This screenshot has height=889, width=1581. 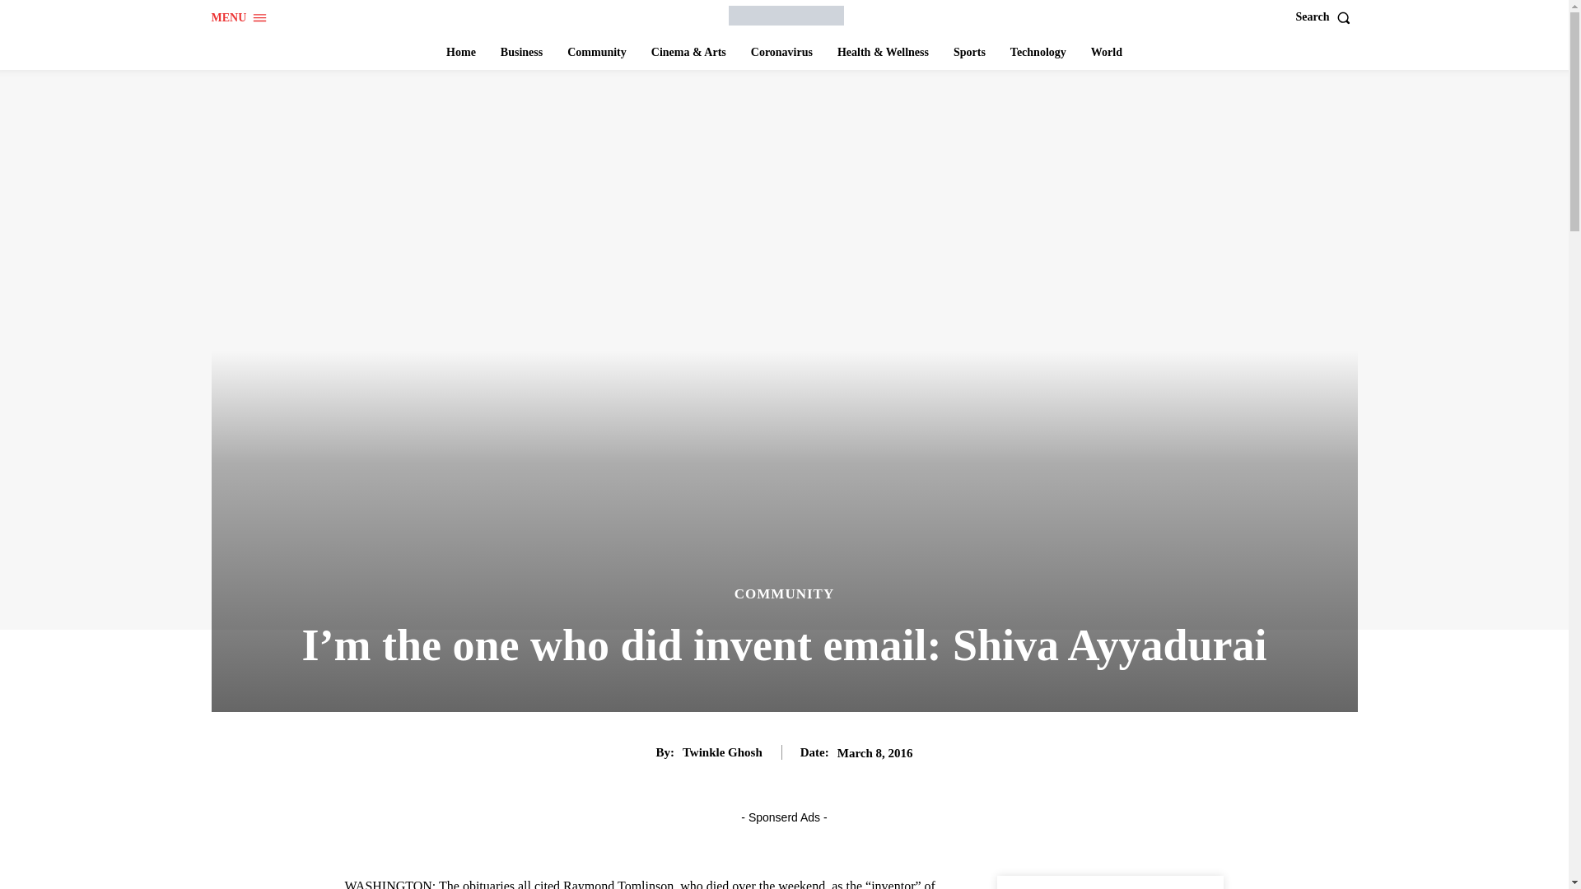 I want to click on Home, so click(x=460, y=53).